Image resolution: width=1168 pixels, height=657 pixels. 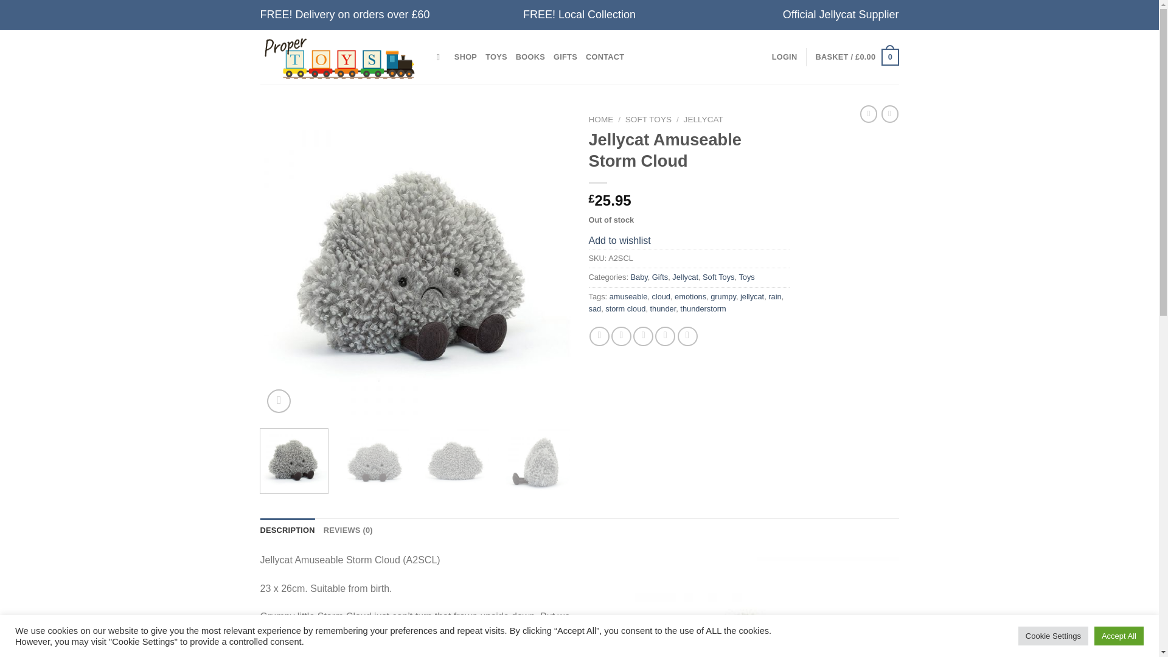 What do you see at coordinates (601, 119) in the screenshot?
I see `HOME` at bounding box center [601, 119].